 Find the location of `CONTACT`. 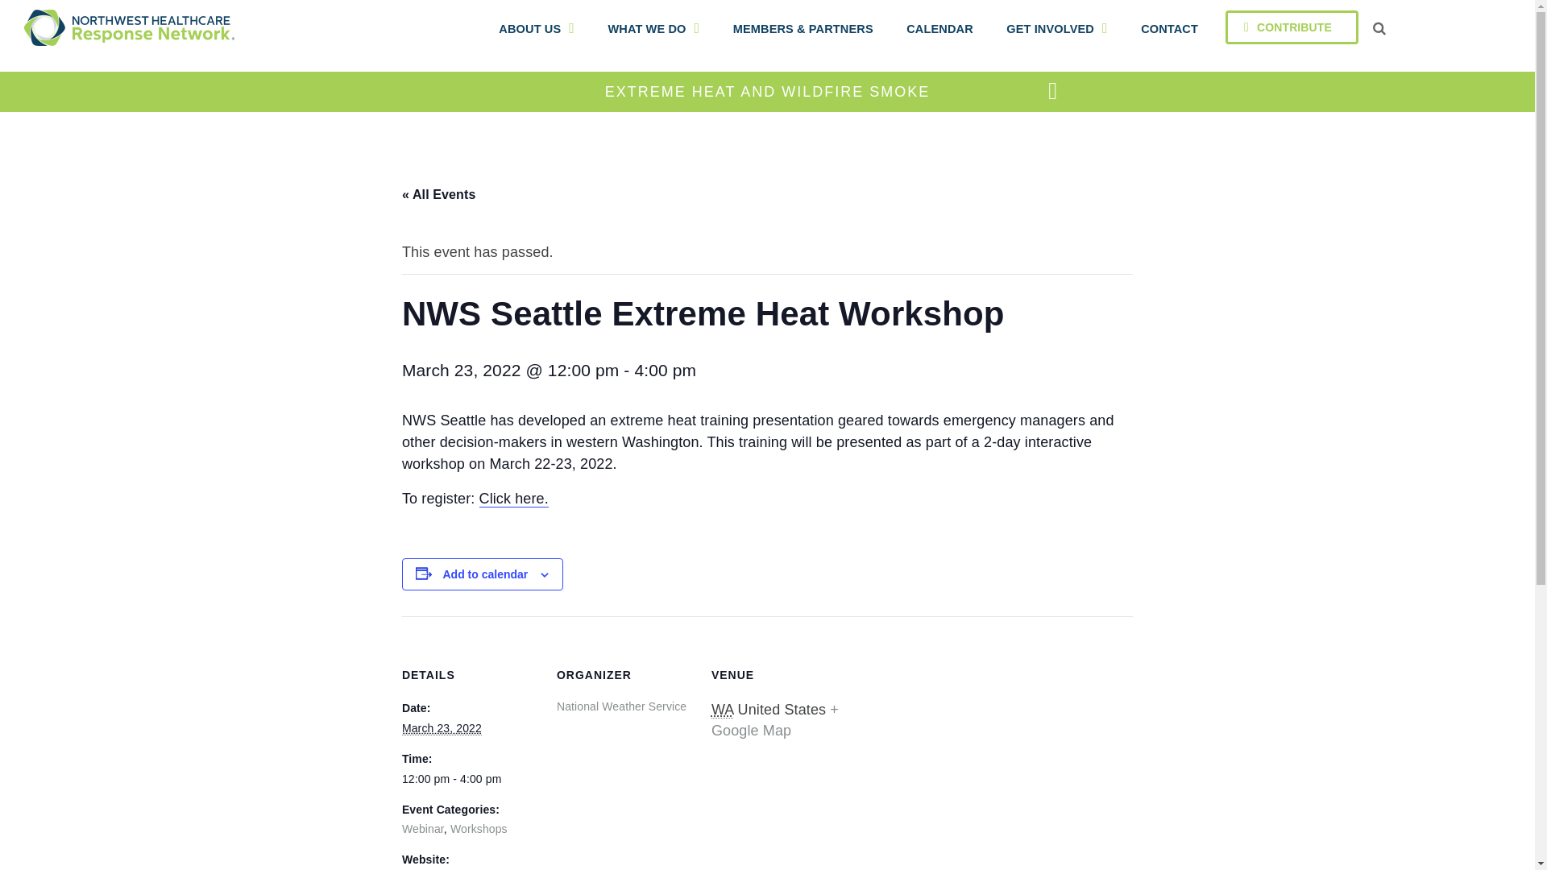

CONTACT is located at coordinates (1169, 30).